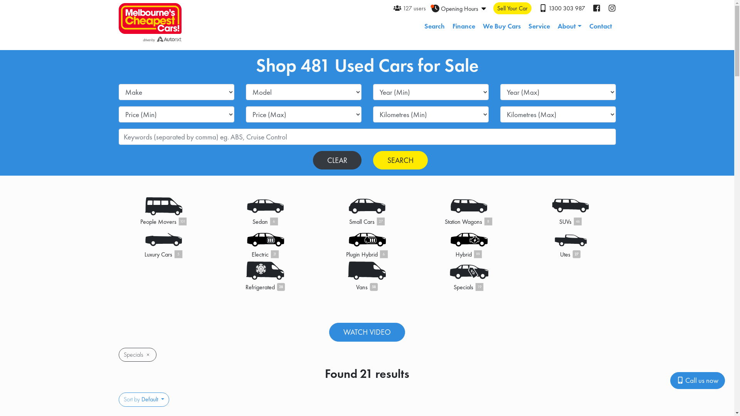  What do you see at coordinates (539, 26) in the screenshot?
I see `Service` at bounding box center [539, 26].